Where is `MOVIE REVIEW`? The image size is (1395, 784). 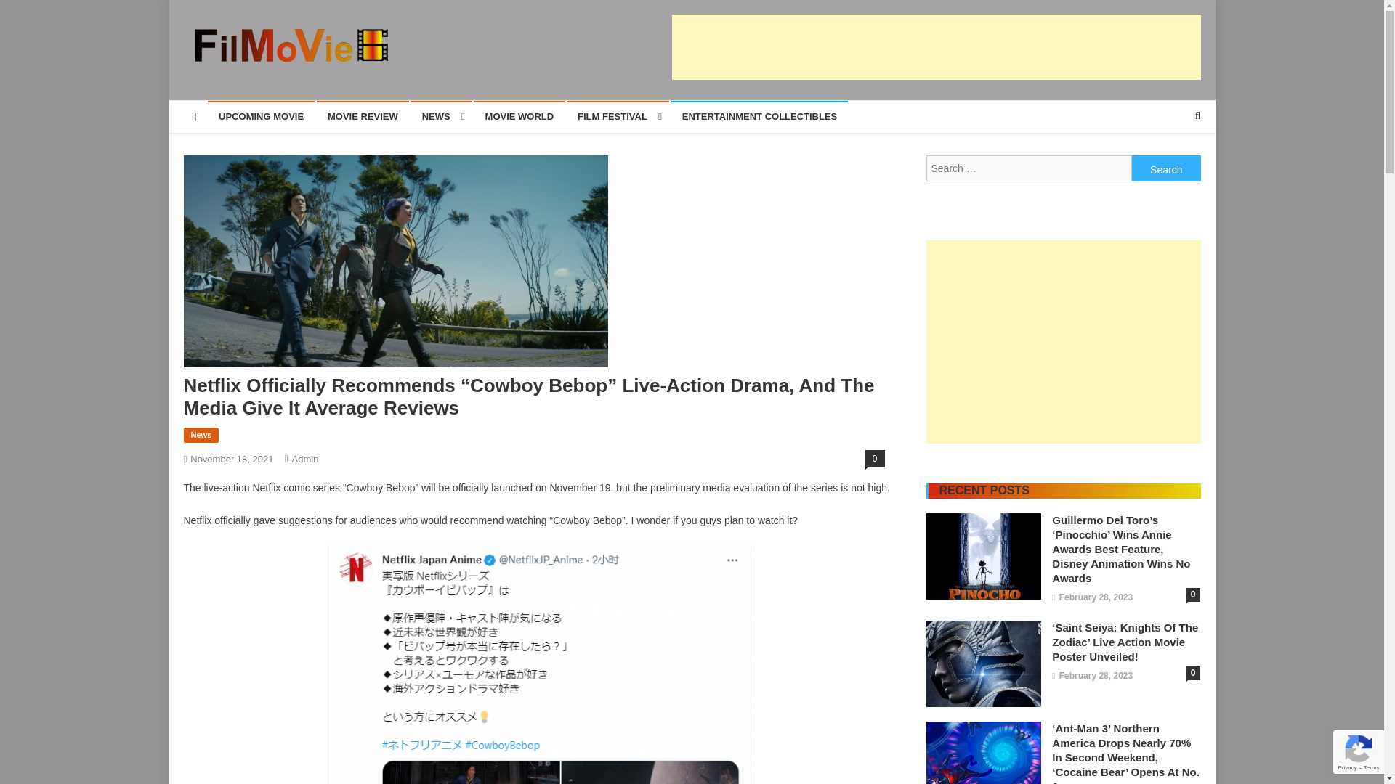
MOVIE REVIEW is located at coordinates (362, 116).